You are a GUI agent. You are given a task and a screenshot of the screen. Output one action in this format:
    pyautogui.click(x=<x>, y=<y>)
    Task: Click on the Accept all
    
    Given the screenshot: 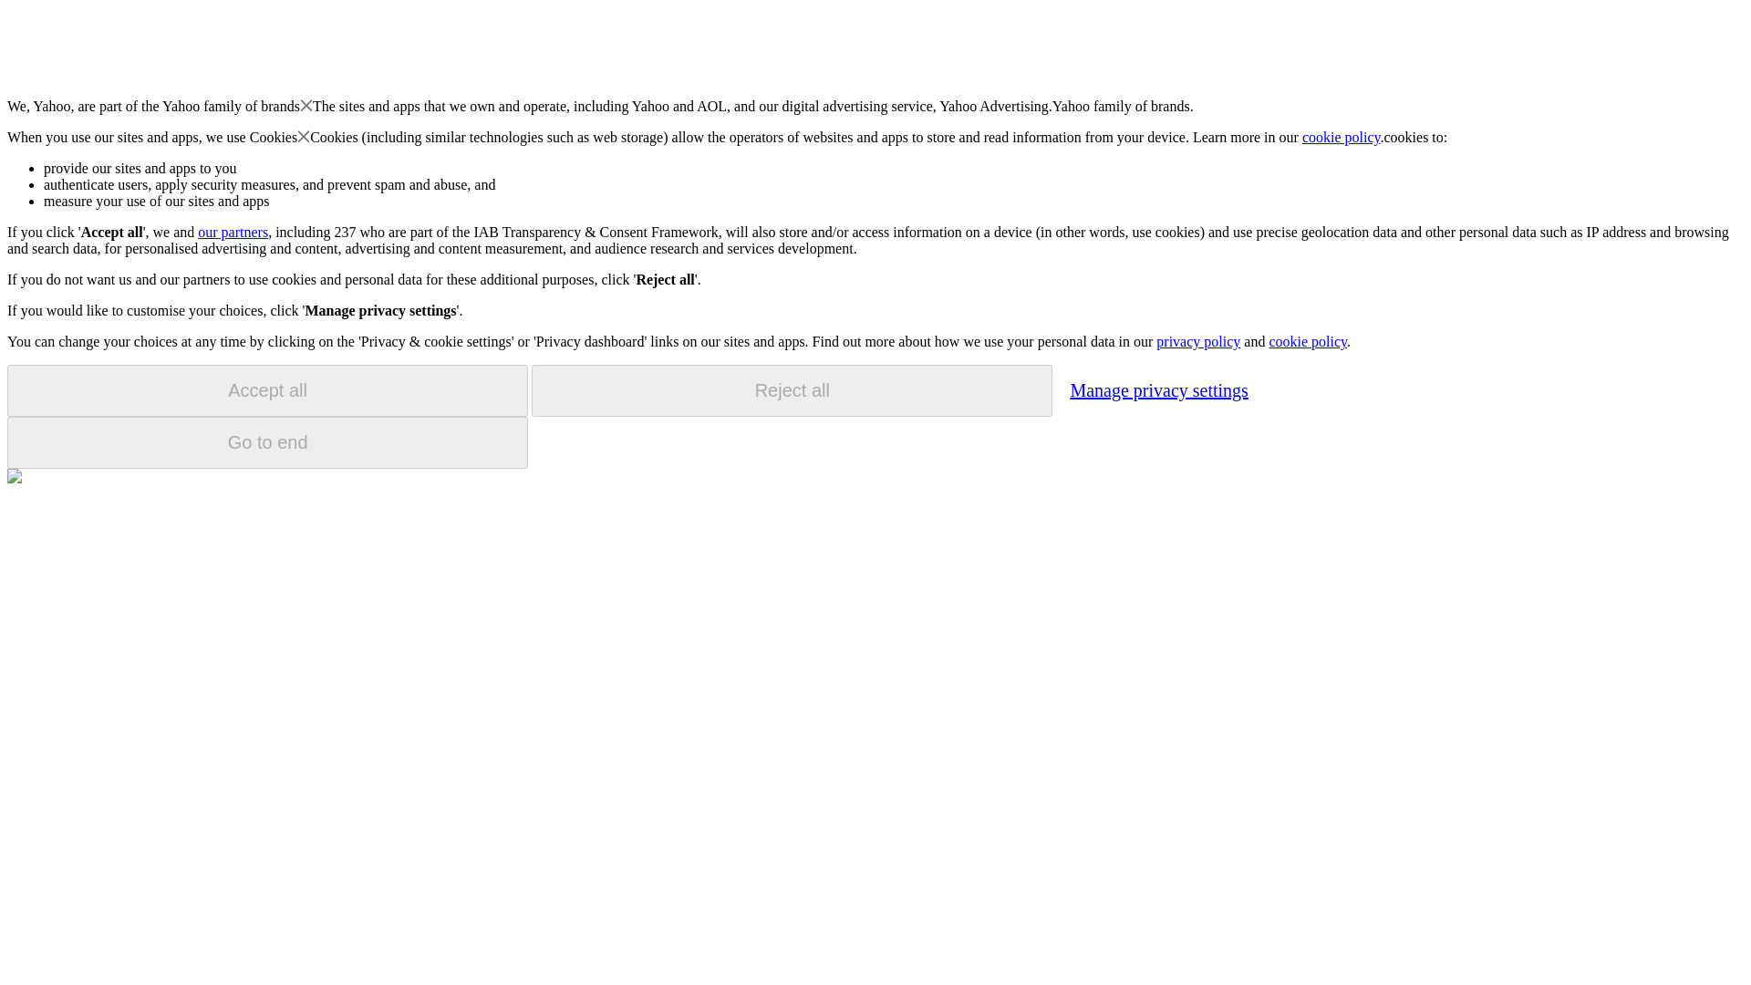 What is the action you would take?
    pyautogui.click(x=267, y=390)
    